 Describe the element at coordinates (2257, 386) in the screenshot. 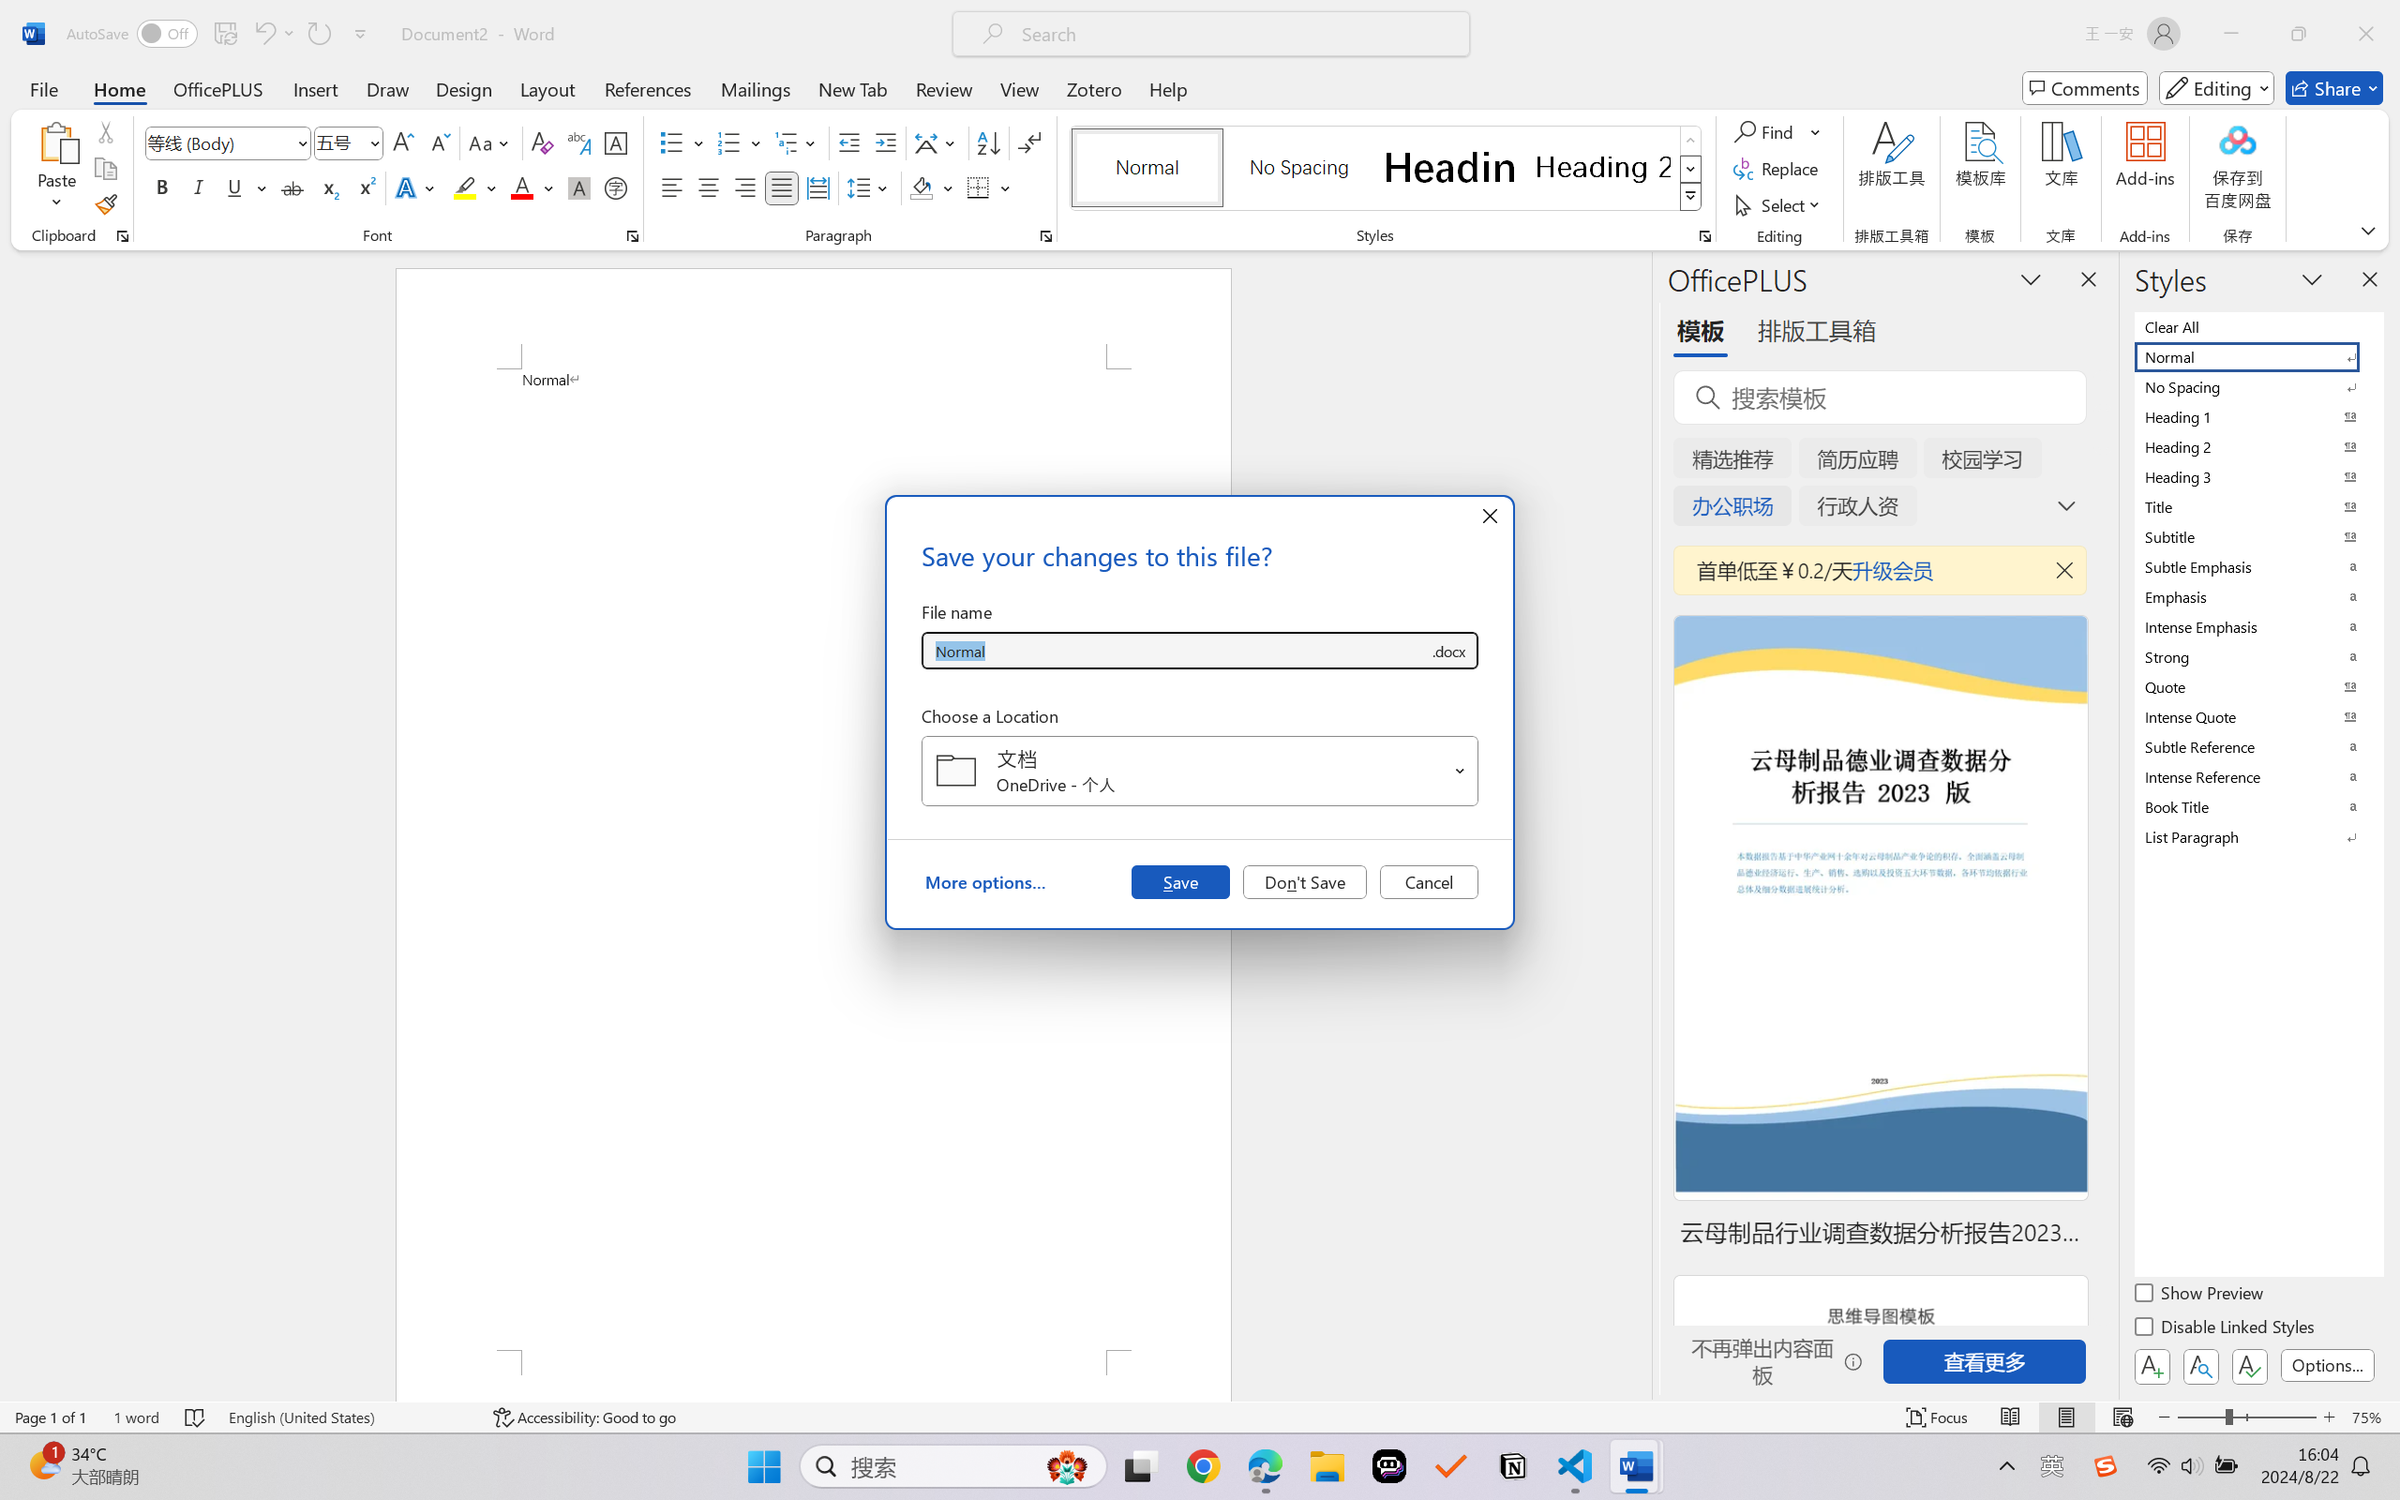

I see `No Spacing` at that location.